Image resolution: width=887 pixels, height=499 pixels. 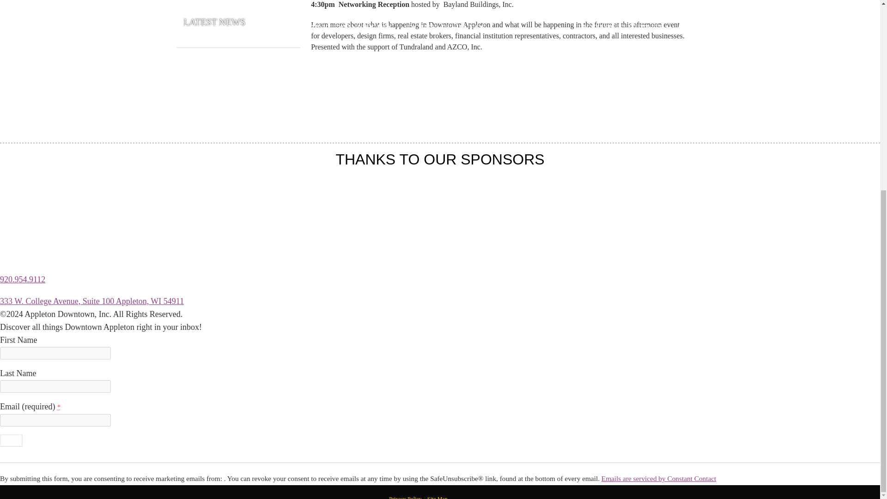 I want to click on GO!, so click(x=11, y=440).